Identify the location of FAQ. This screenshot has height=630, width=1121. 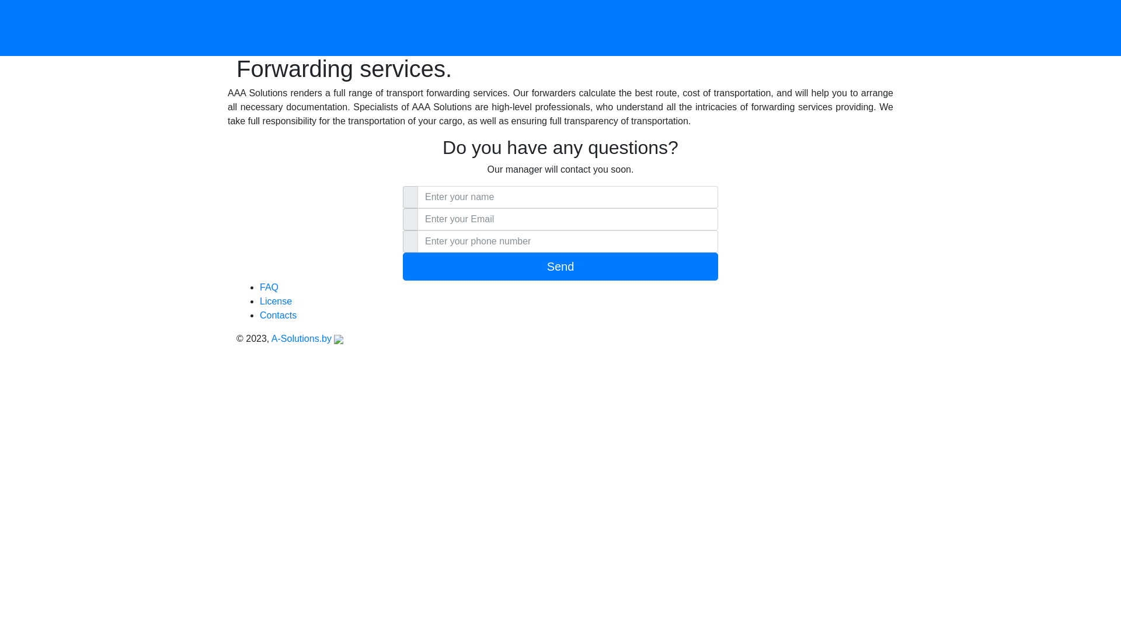
(269, 287).